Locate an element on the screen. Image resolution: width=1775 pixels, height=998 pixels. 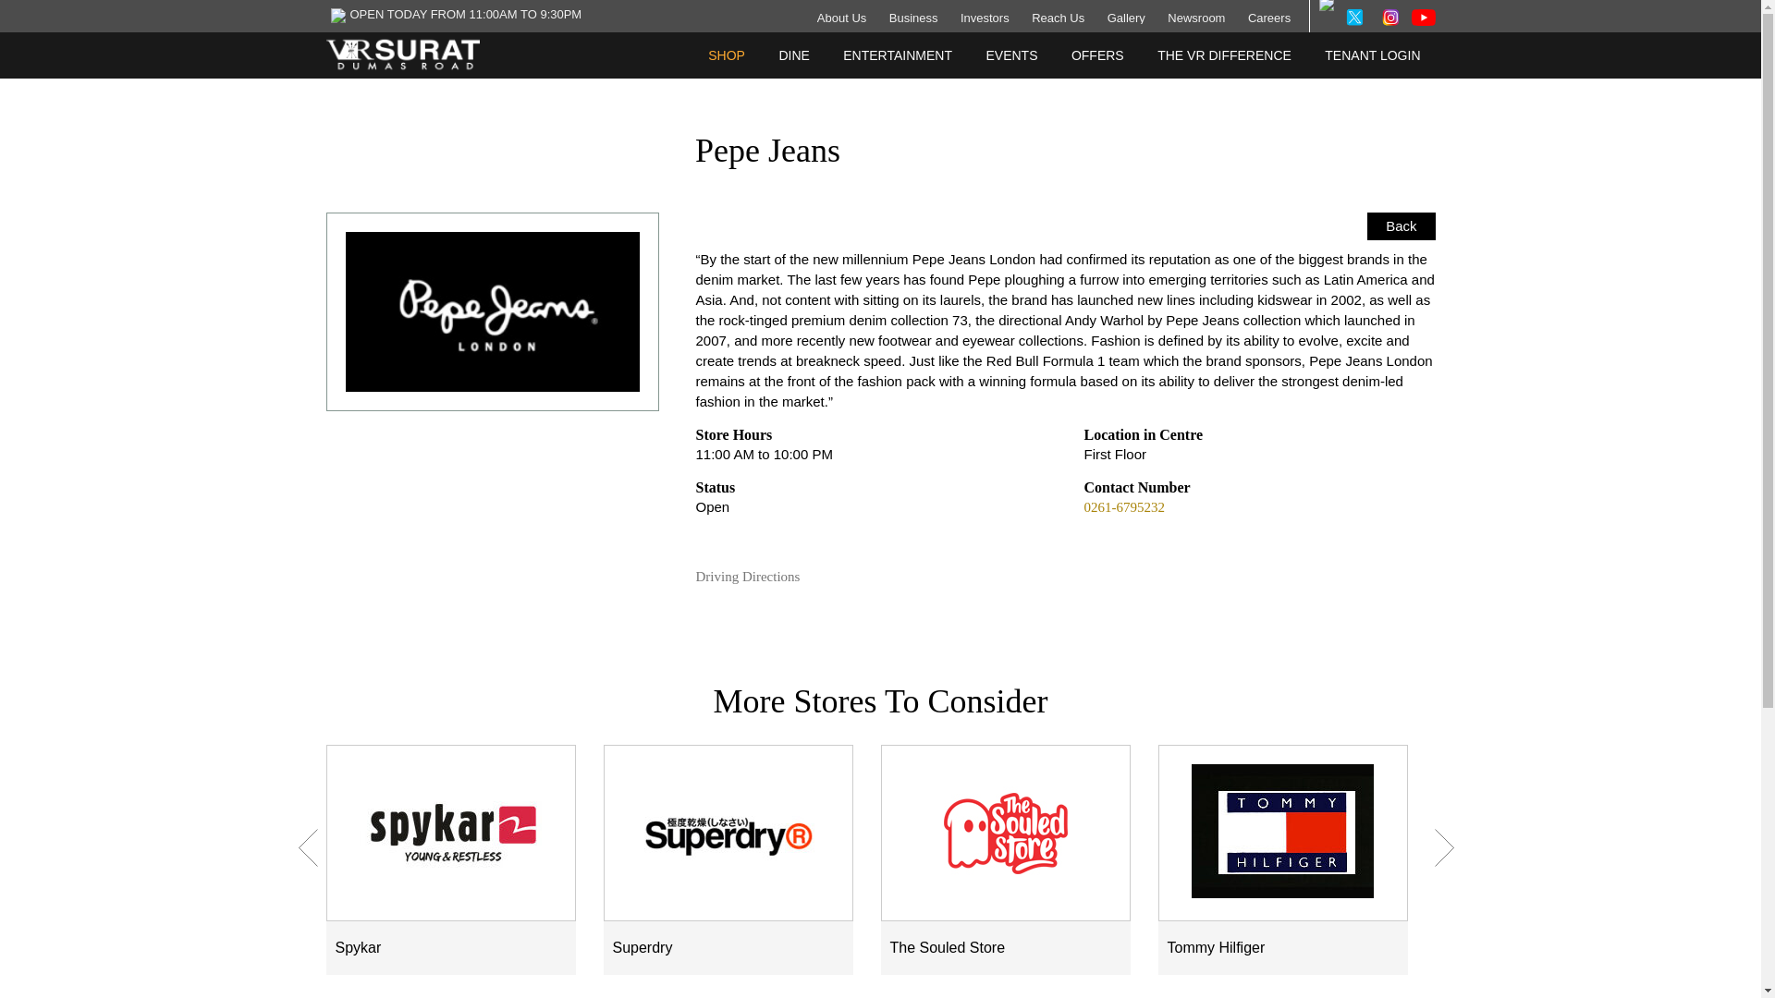
Careers is located at coordinates (1268, 17).